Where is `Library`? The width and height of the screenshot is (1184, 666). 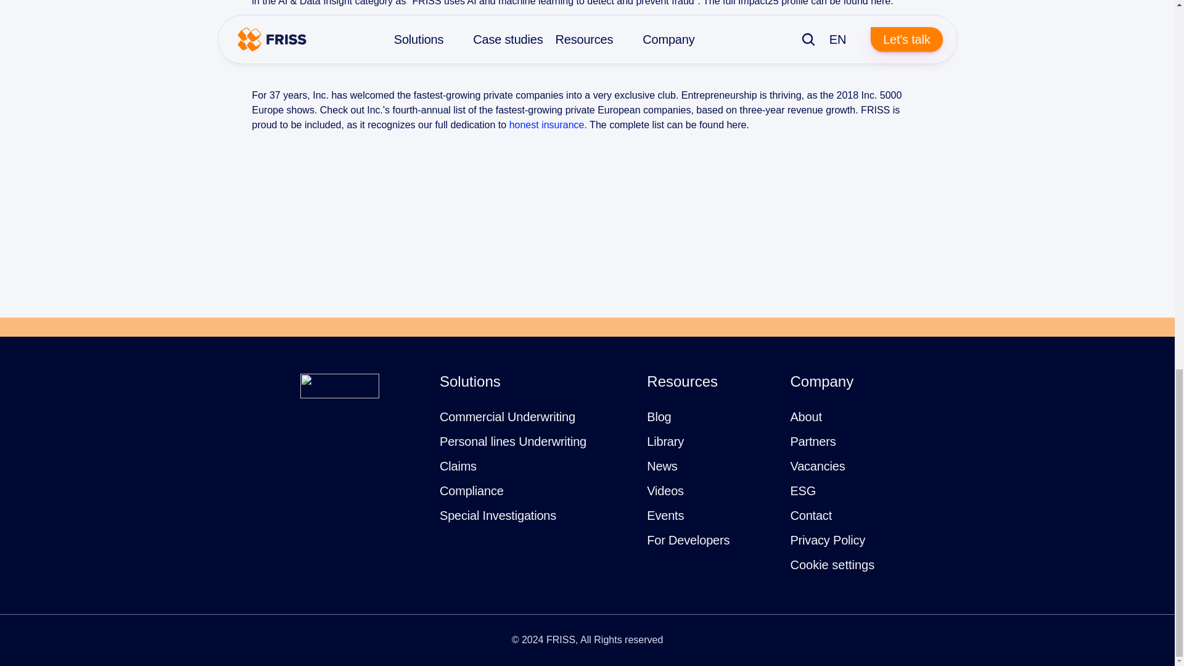 Library is located at coordinates (665, 441).